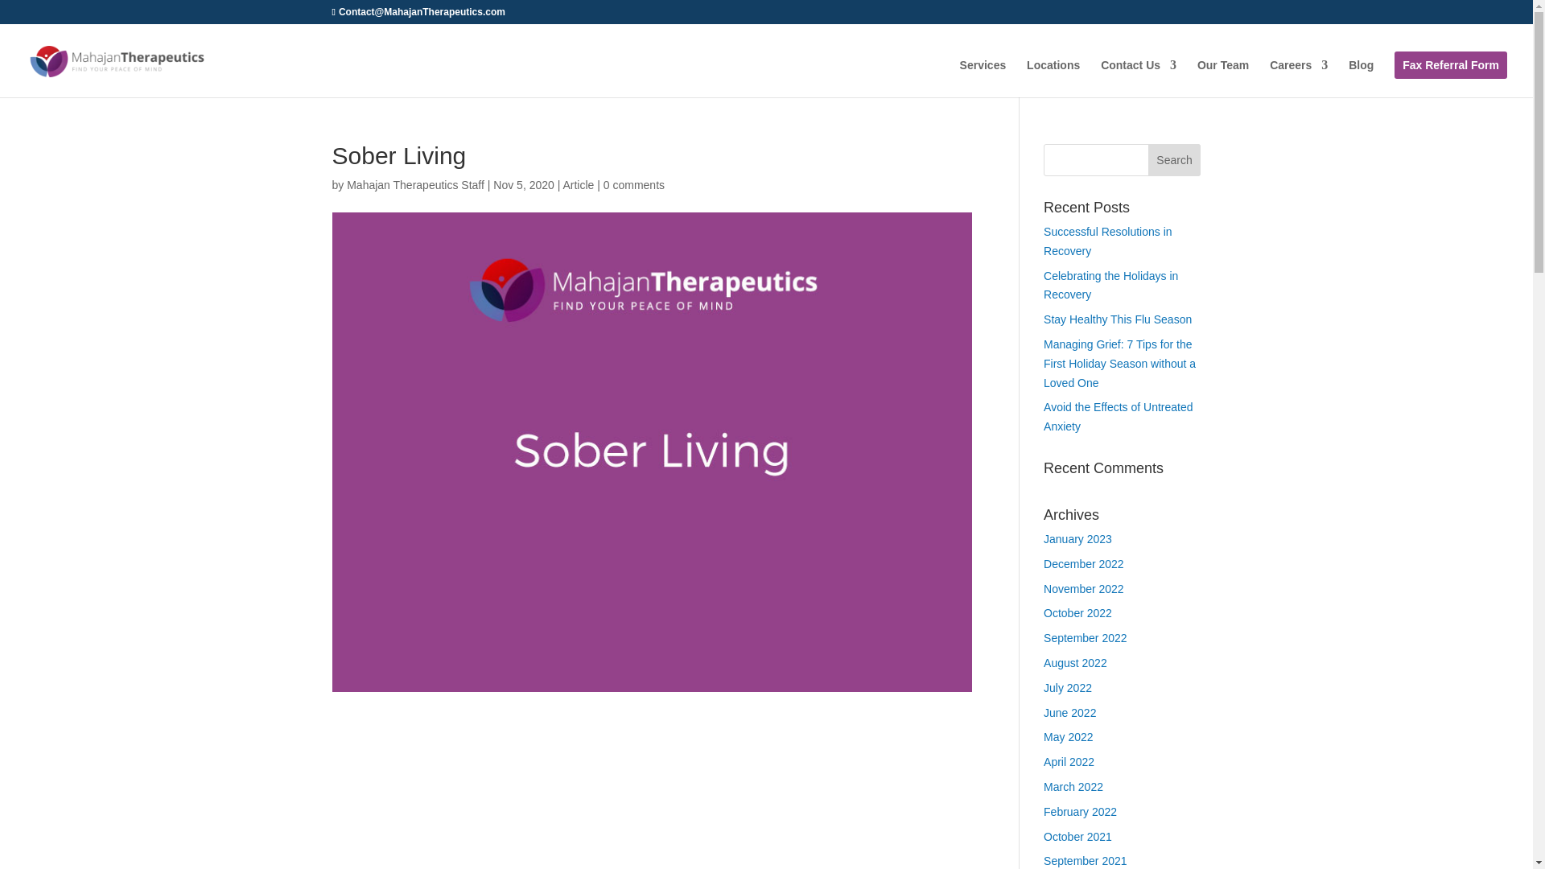 The height and width of the screenshot is (869, 1545). What do you see at coordinates (1108, 241) in the screenshot?
I see `Successful Resolutions in Recovery` at bounding box center [1108, 241].